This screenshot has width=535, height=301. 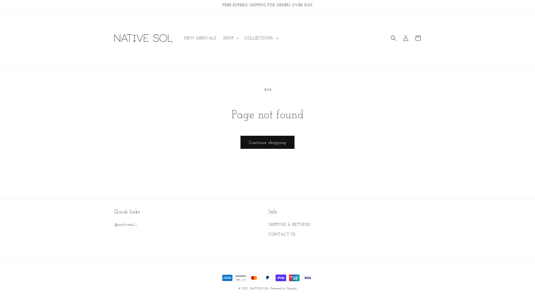 I want to click on NATIVE SOL, so click(x=259, y=288).